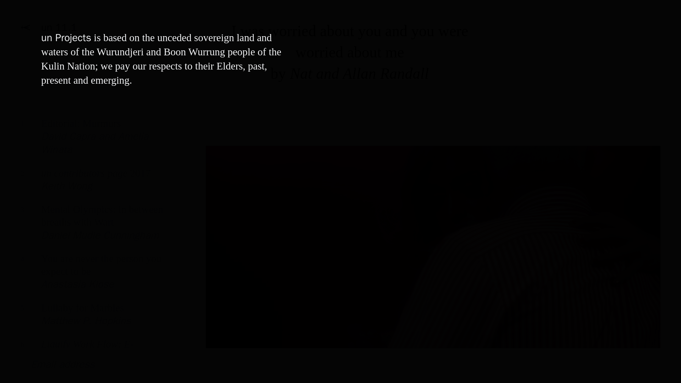  I want to click on Posts by Nat and Allan Randall, so click(92, 142).